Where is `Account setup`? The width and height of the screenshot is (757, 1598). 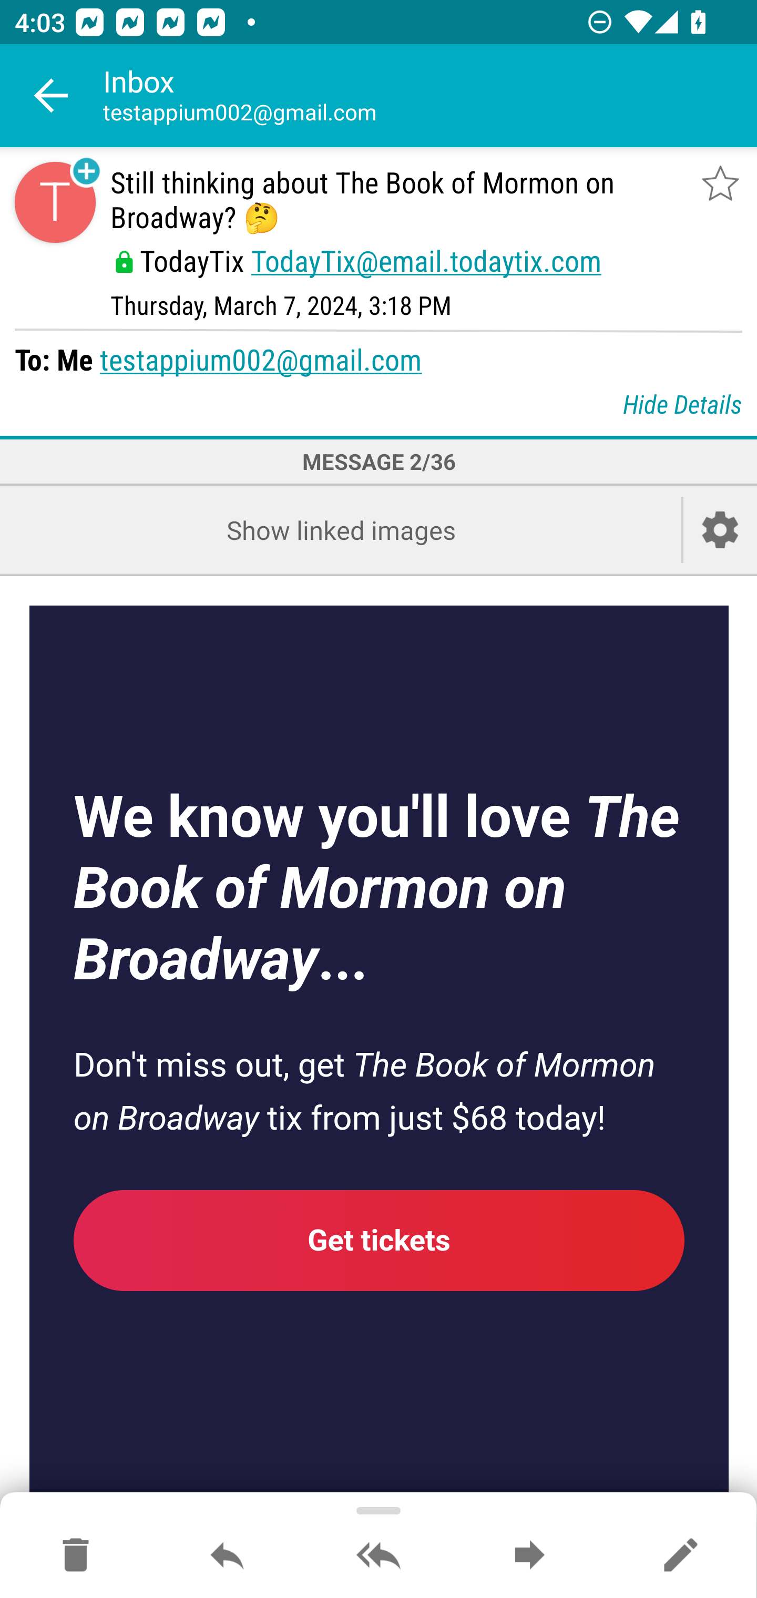
Account setup is located at coordinates (720, 530).